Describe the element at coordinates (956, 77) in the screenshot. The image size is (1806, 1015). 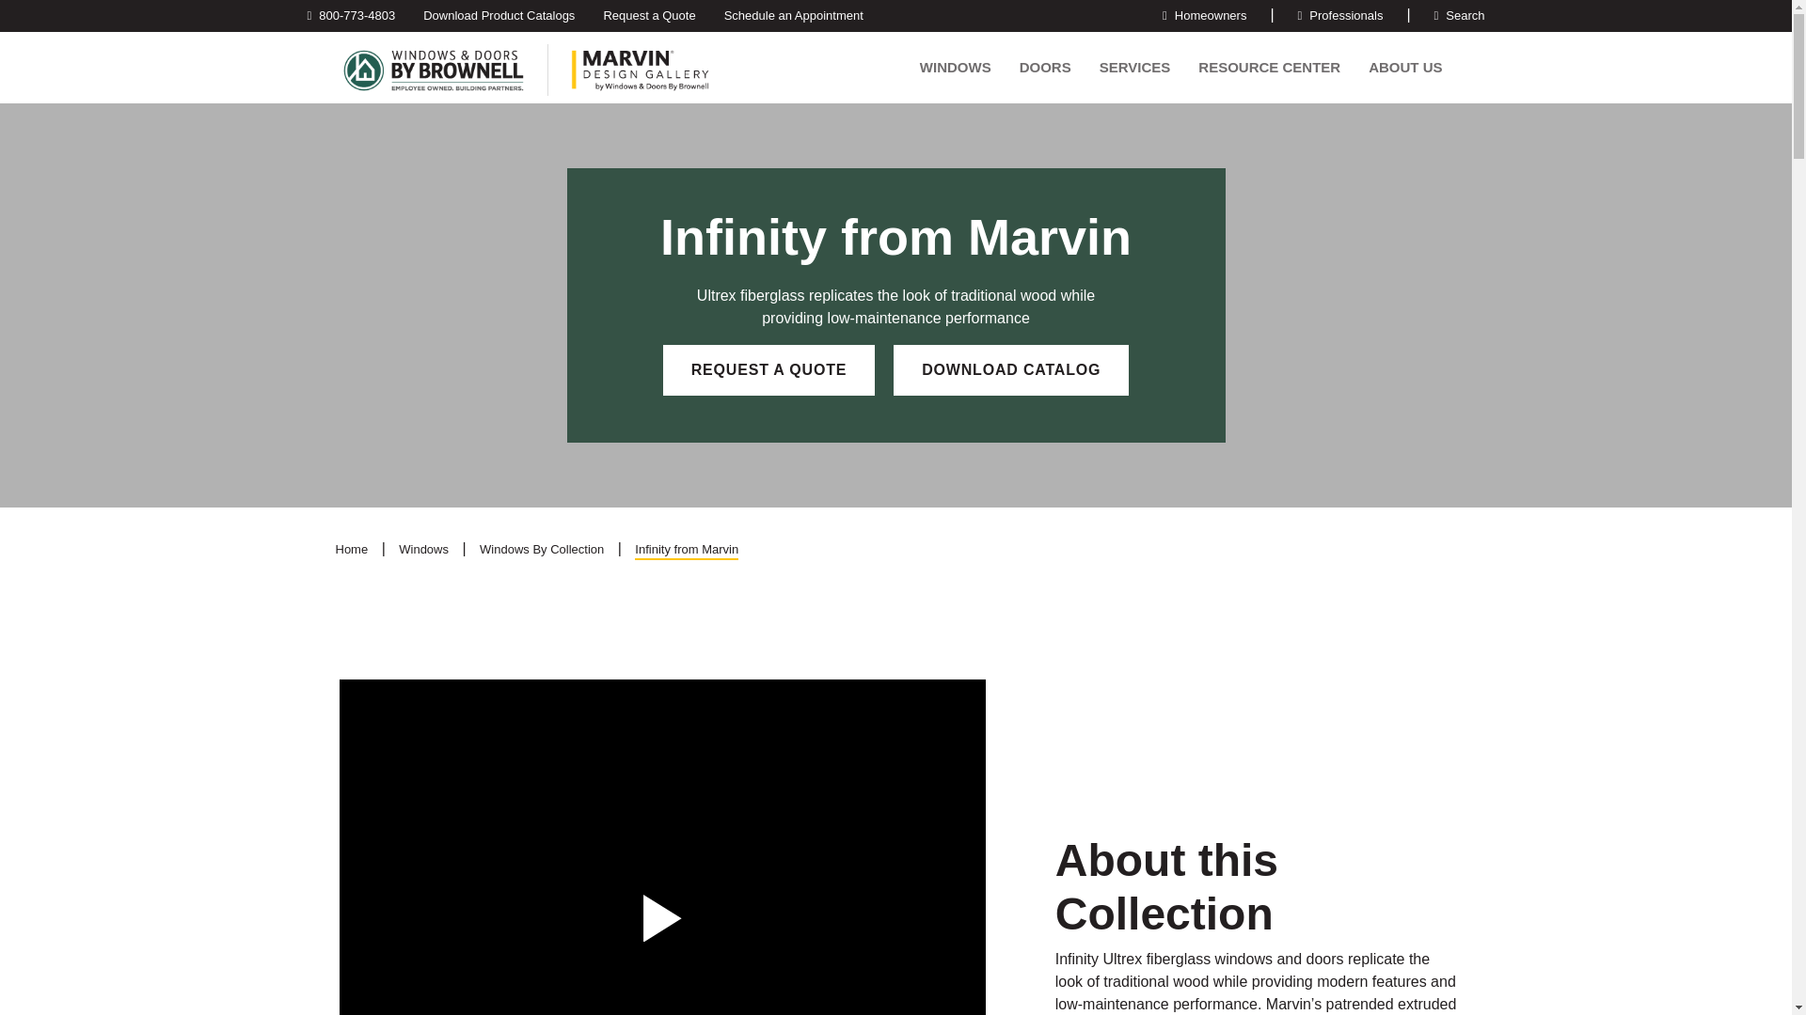
I see `Windows` at that location.